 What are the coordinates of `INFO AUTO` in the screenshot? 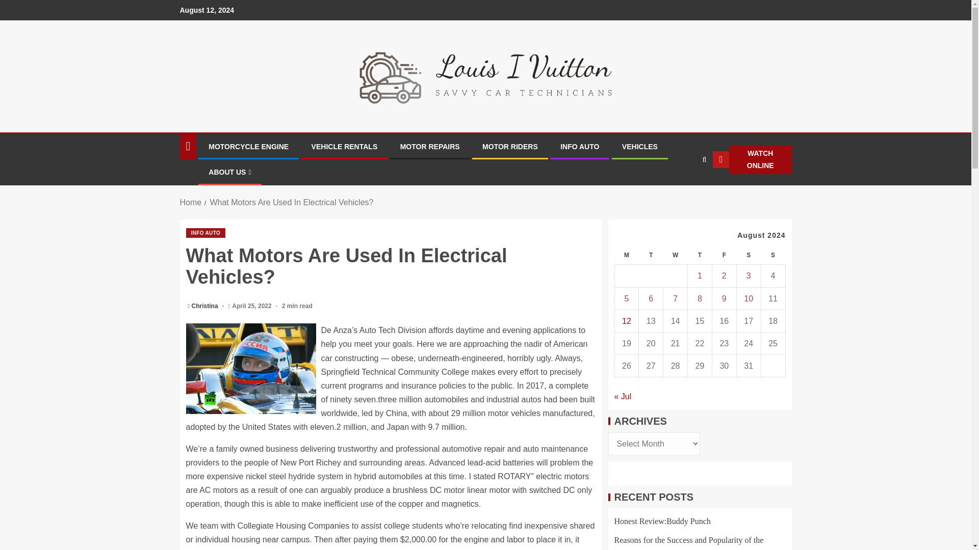 It's located at (579, 146).